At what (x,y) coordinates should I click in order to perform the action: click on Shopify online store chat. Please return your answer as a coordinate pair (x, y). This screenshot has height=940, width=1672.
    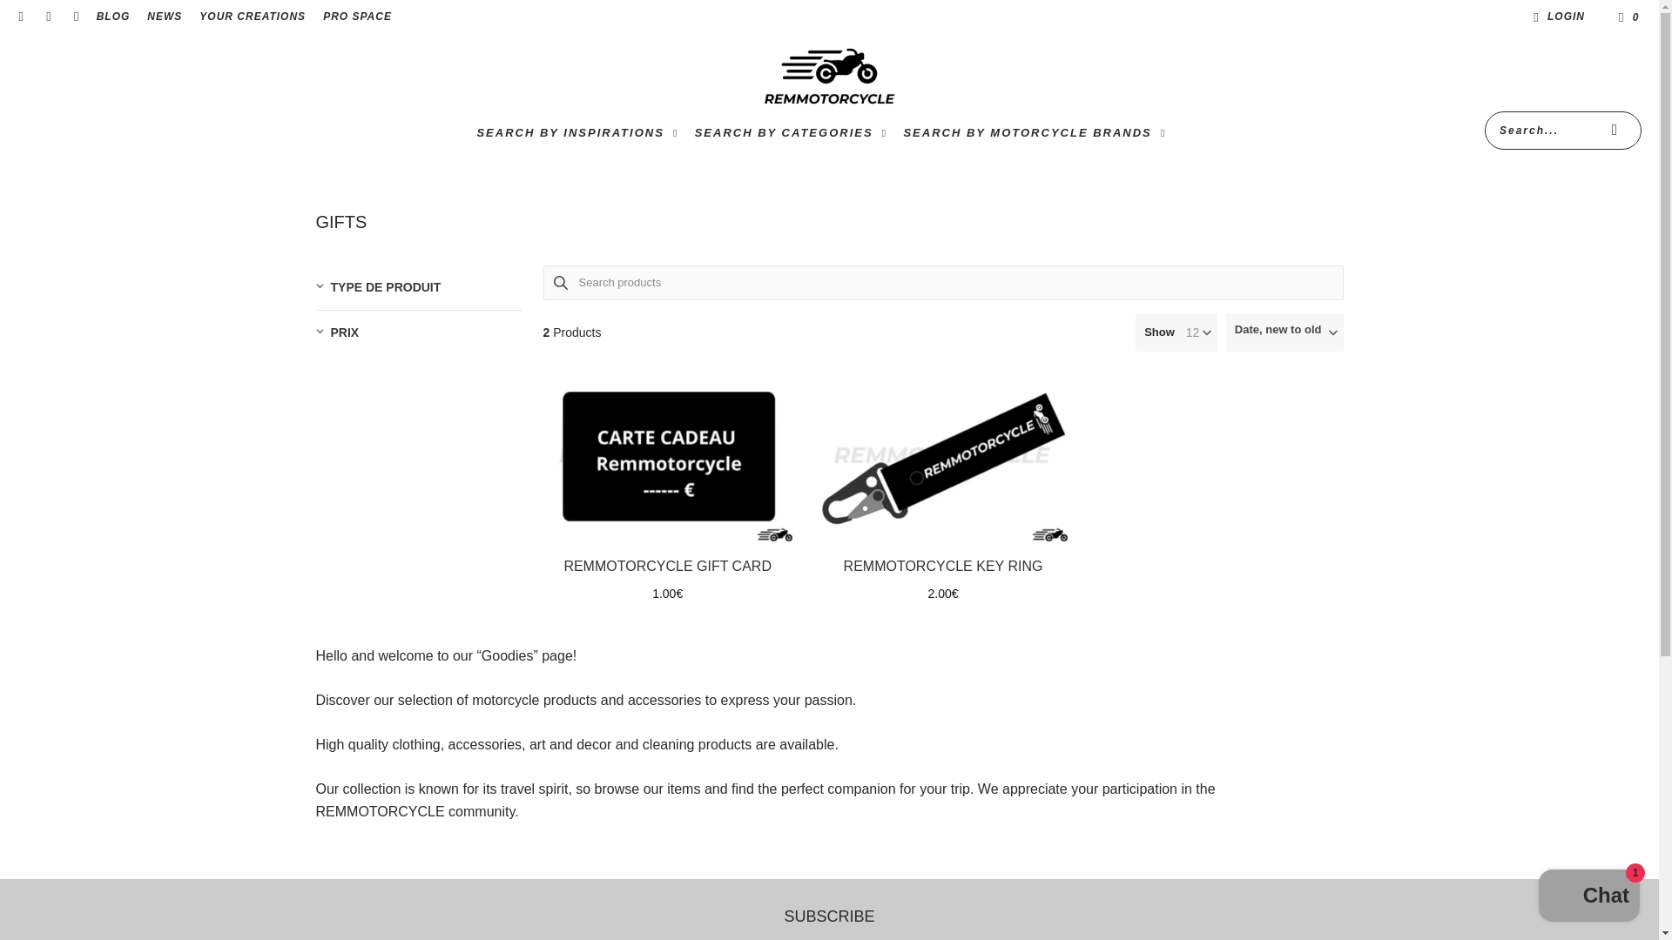
    Looking at the image, I should click on (1588, 897).